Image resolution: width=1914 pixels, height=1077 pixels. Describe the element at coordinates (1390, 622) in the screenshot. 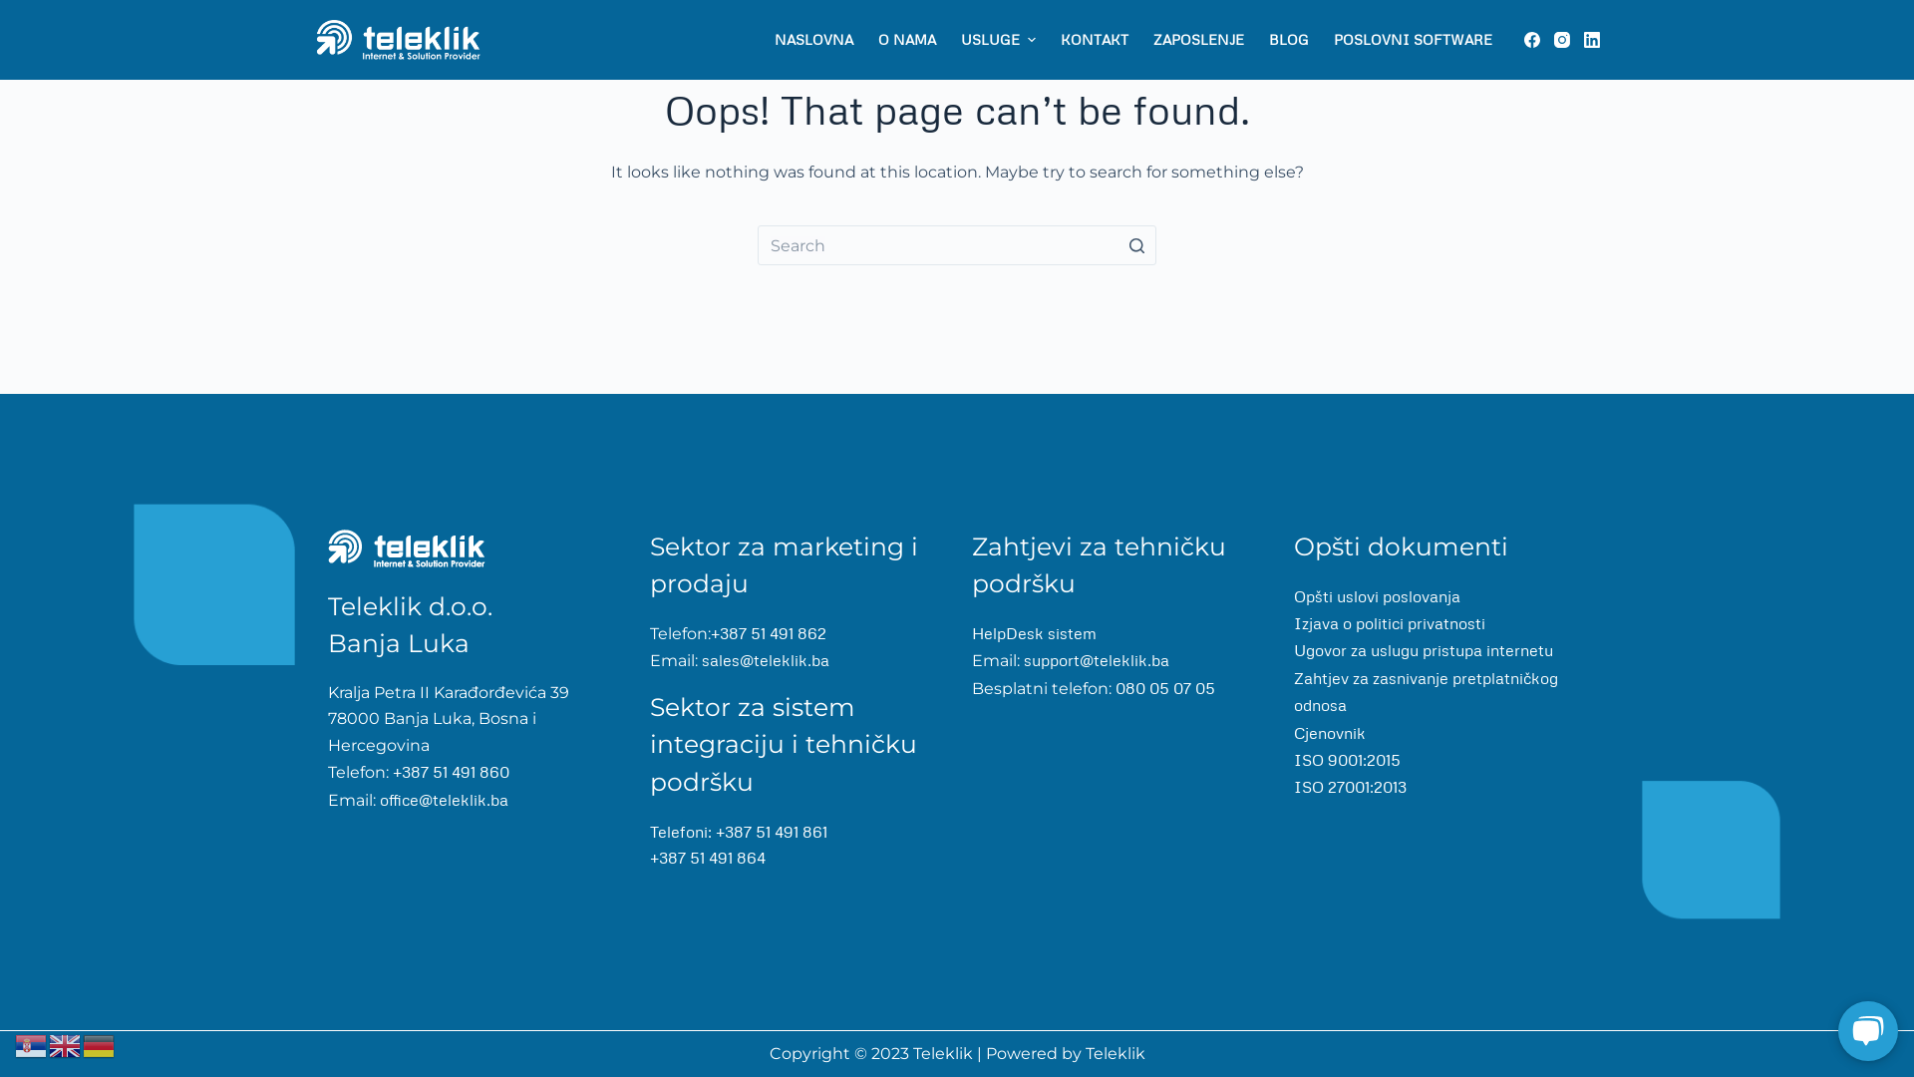

I see `Izjava o politici privatnosti` at that location.